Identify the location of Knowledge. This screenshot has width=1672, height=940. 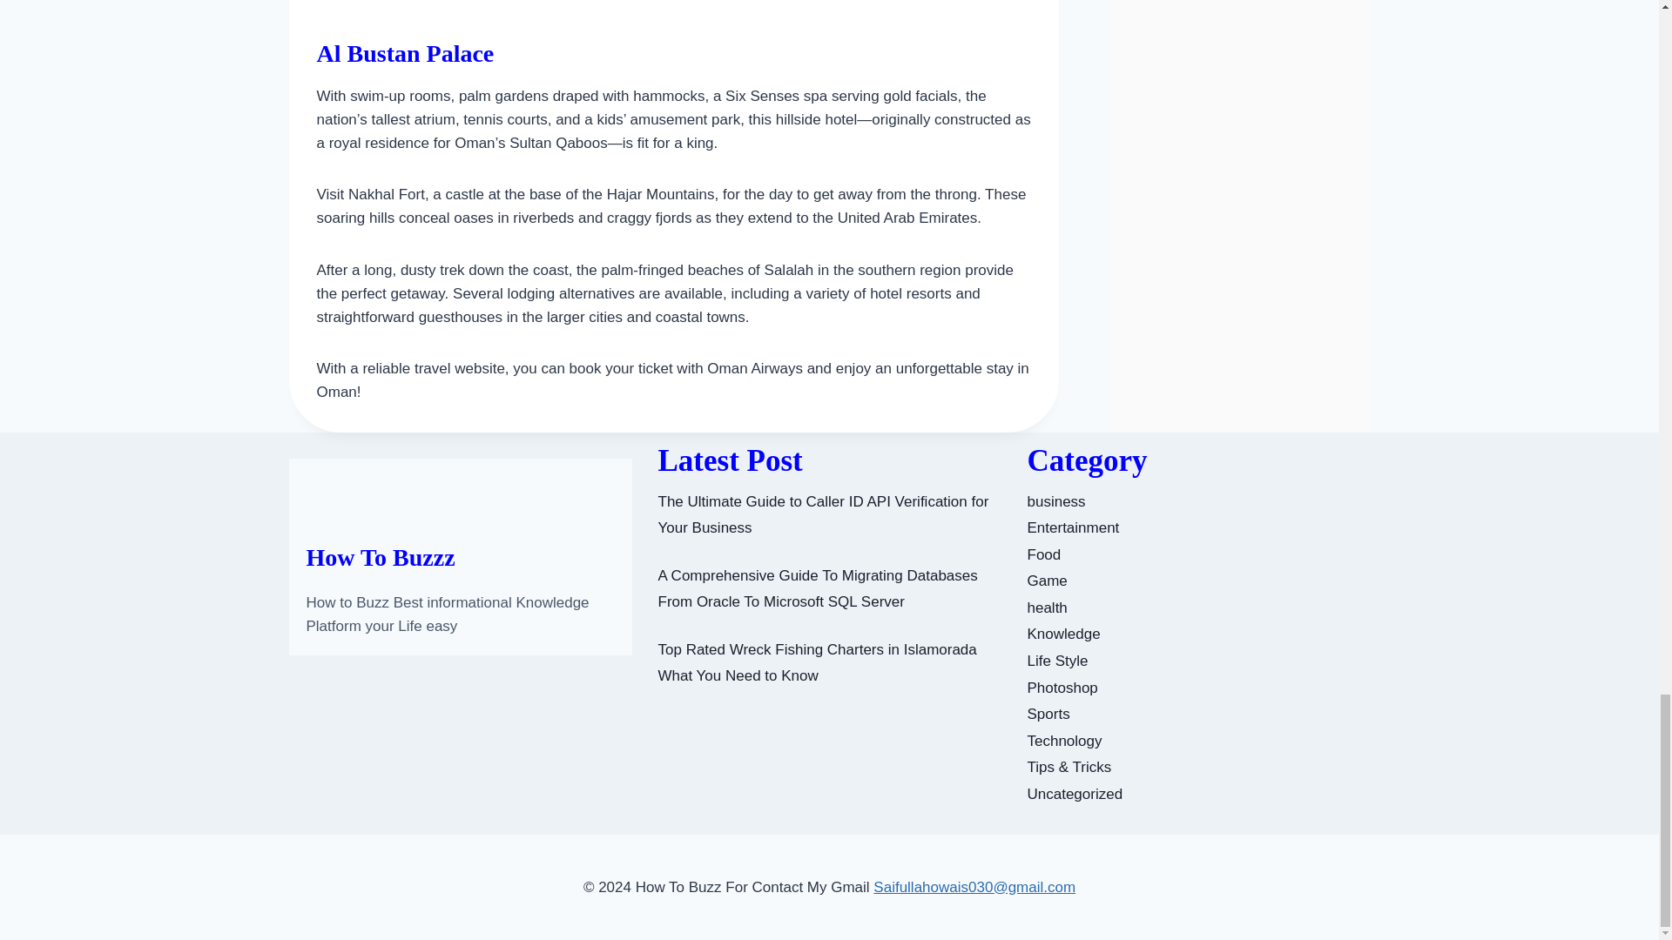
(1064, 634).